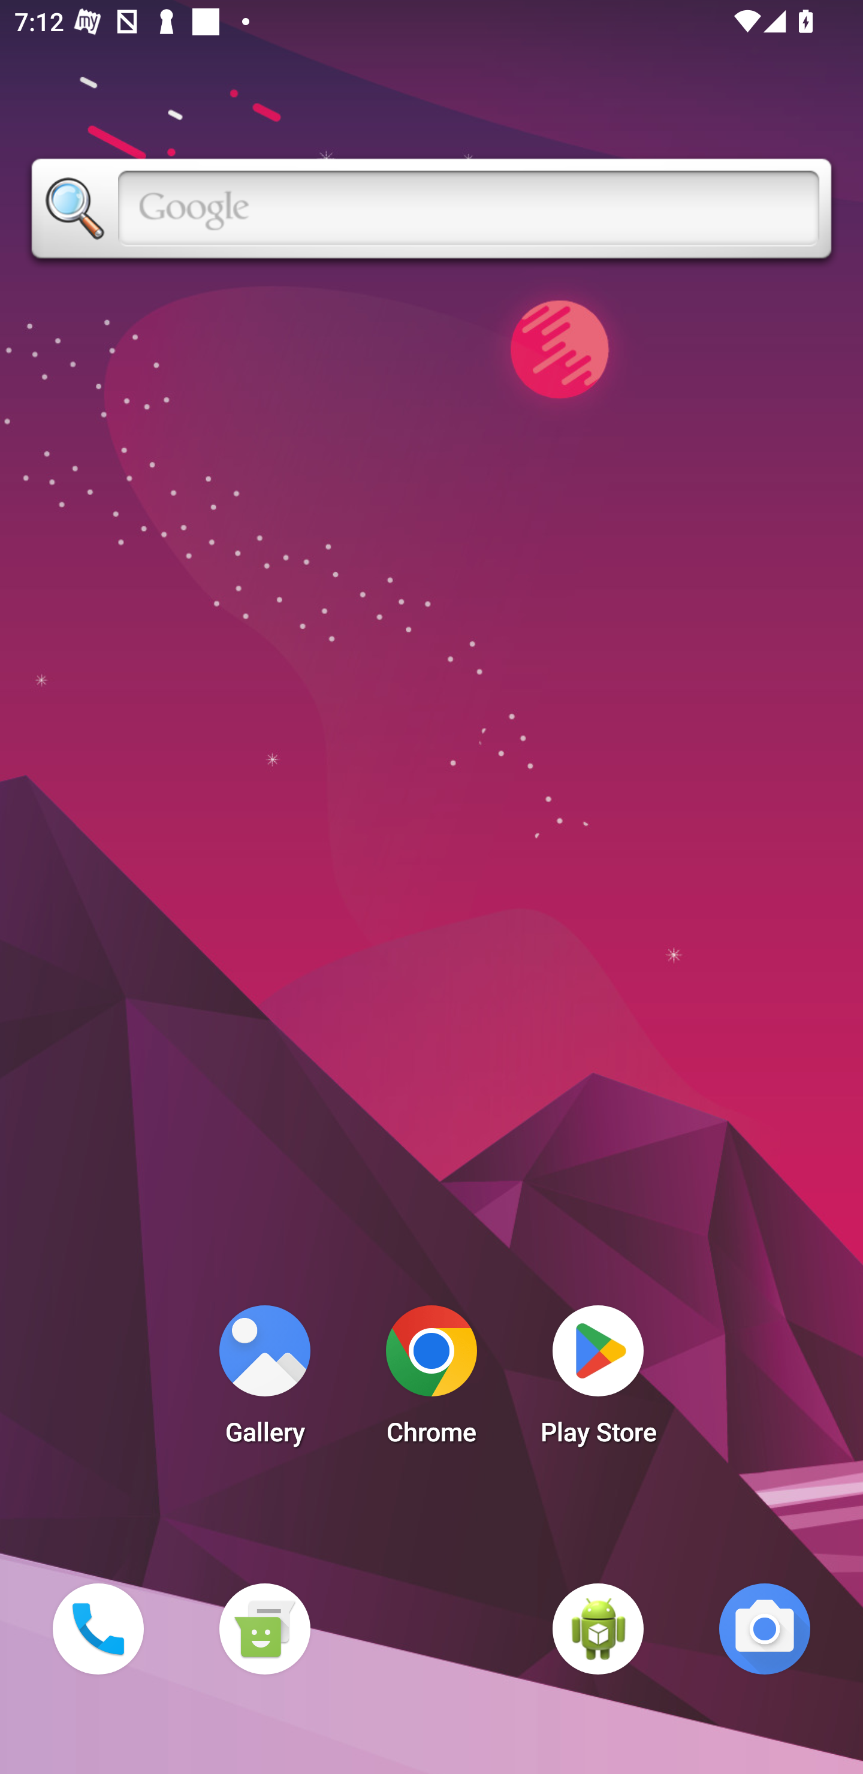 This screenshot has width=863, height=1774. I want to click on Gallery, so click(264, 1381).